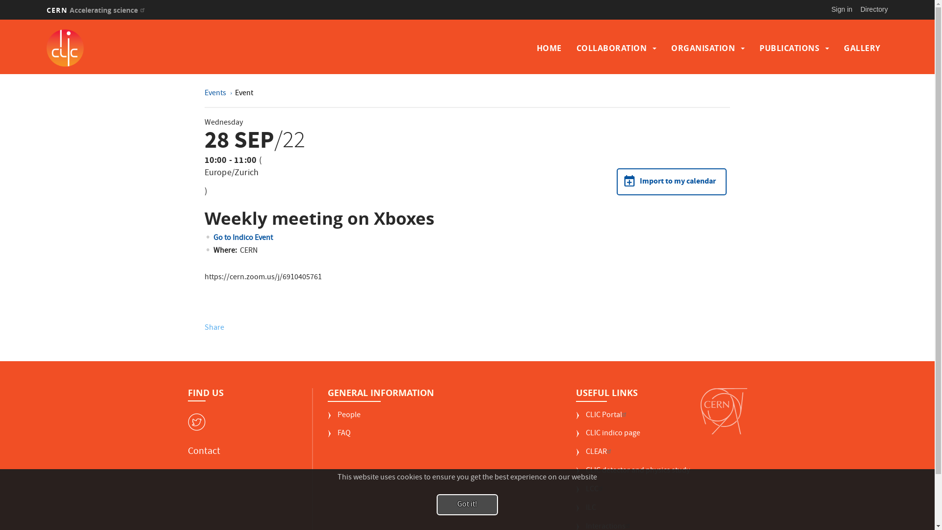 This screenshot has width=942, height=530. Describe the element at coordinates (149, 48) in the screenshot. I see `Home` at that location.